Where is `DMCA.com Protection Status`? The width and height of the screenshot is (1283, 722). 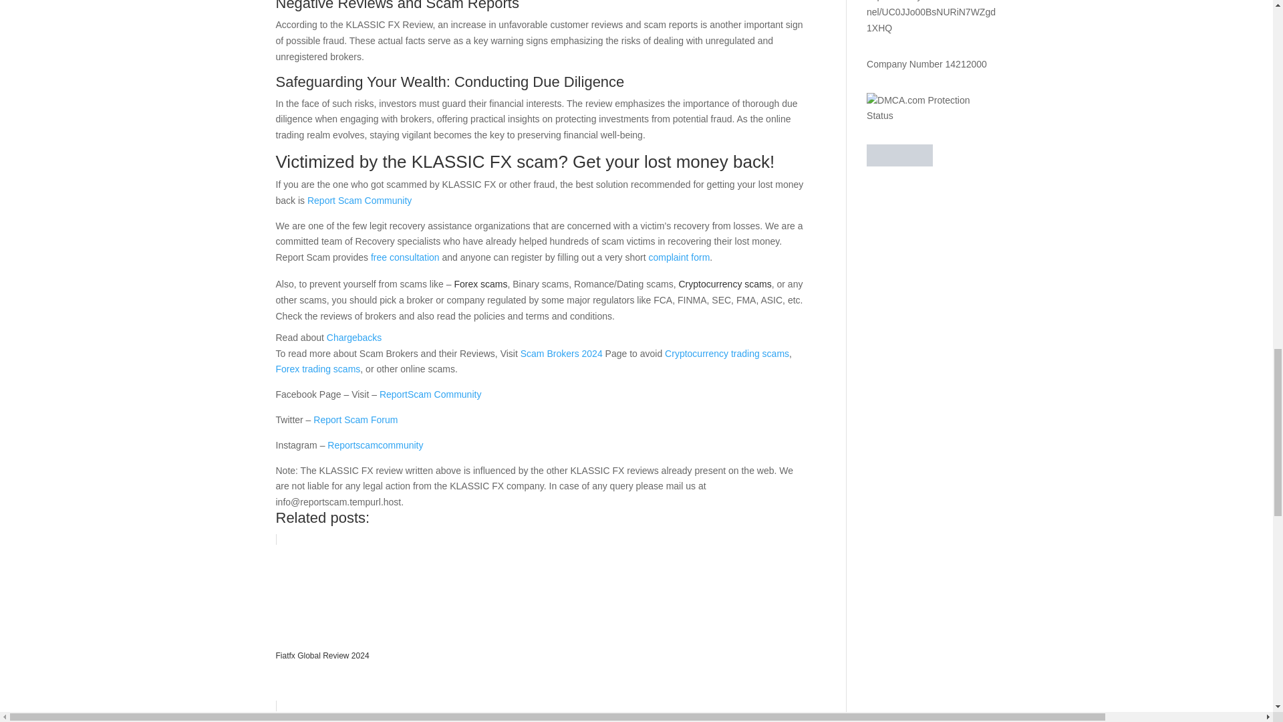
DMCA.com Protection Status is located at coordinates (932, 116).